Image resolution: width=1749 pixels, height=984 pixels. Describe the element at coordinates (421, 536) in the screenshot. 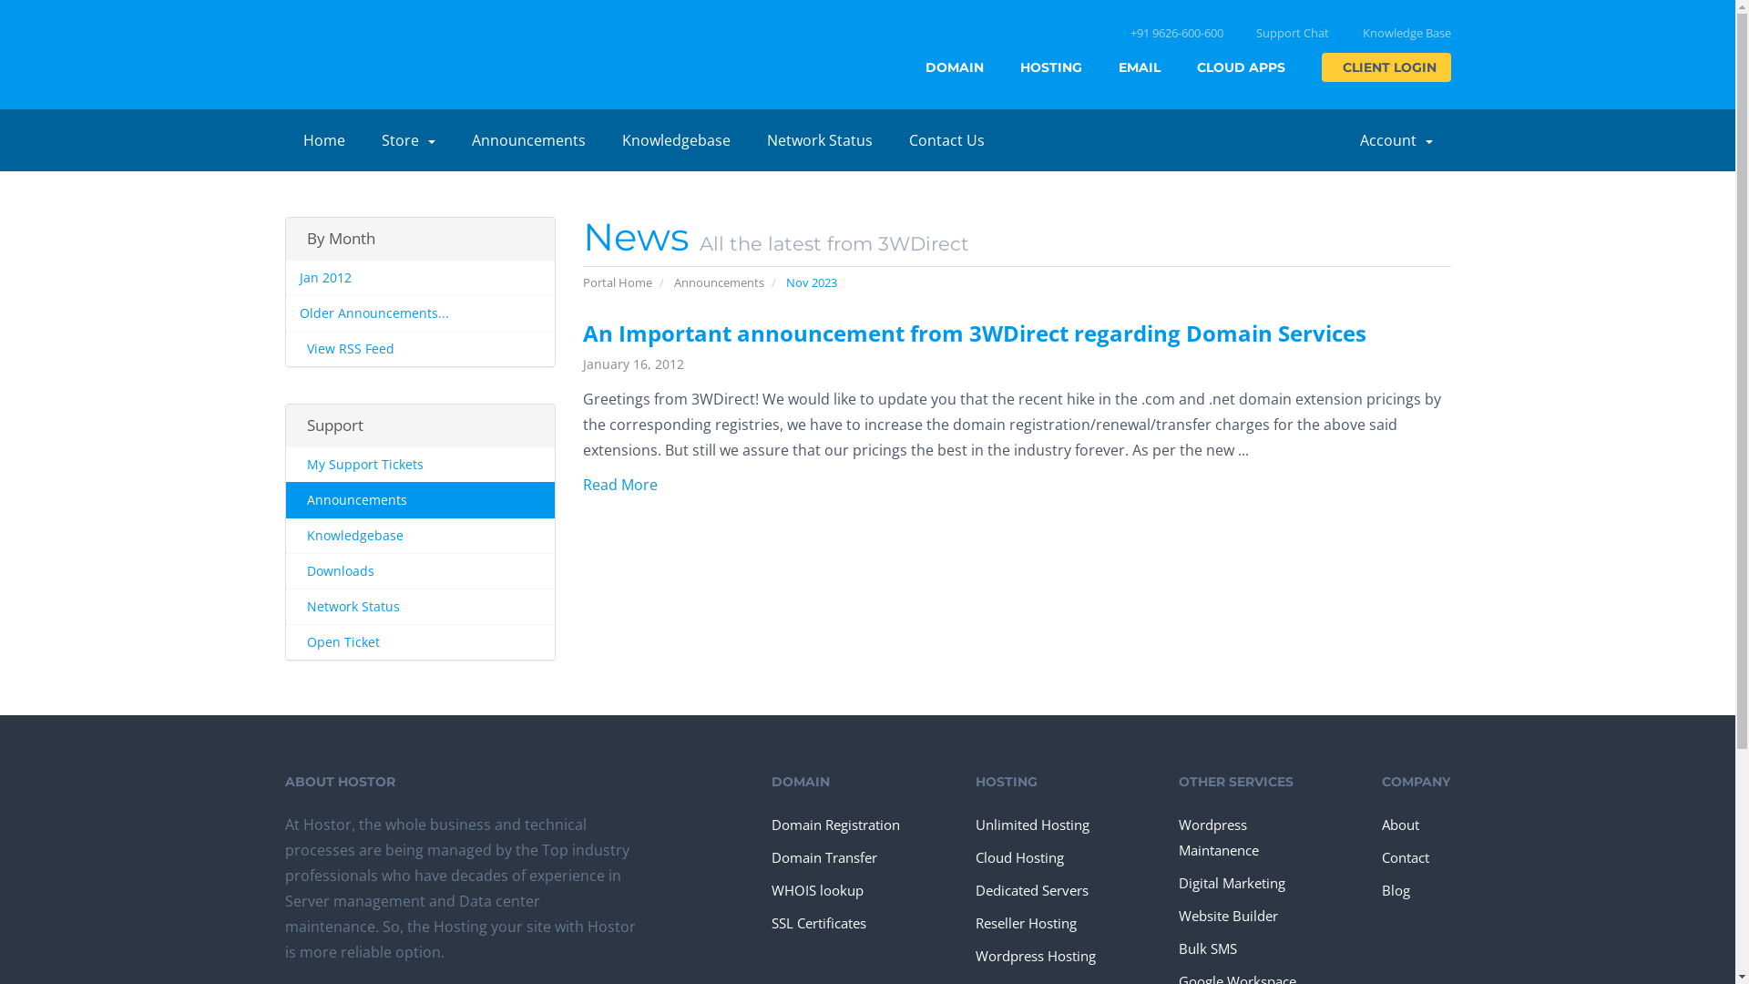

I see `  Knowledgebase` at that location.